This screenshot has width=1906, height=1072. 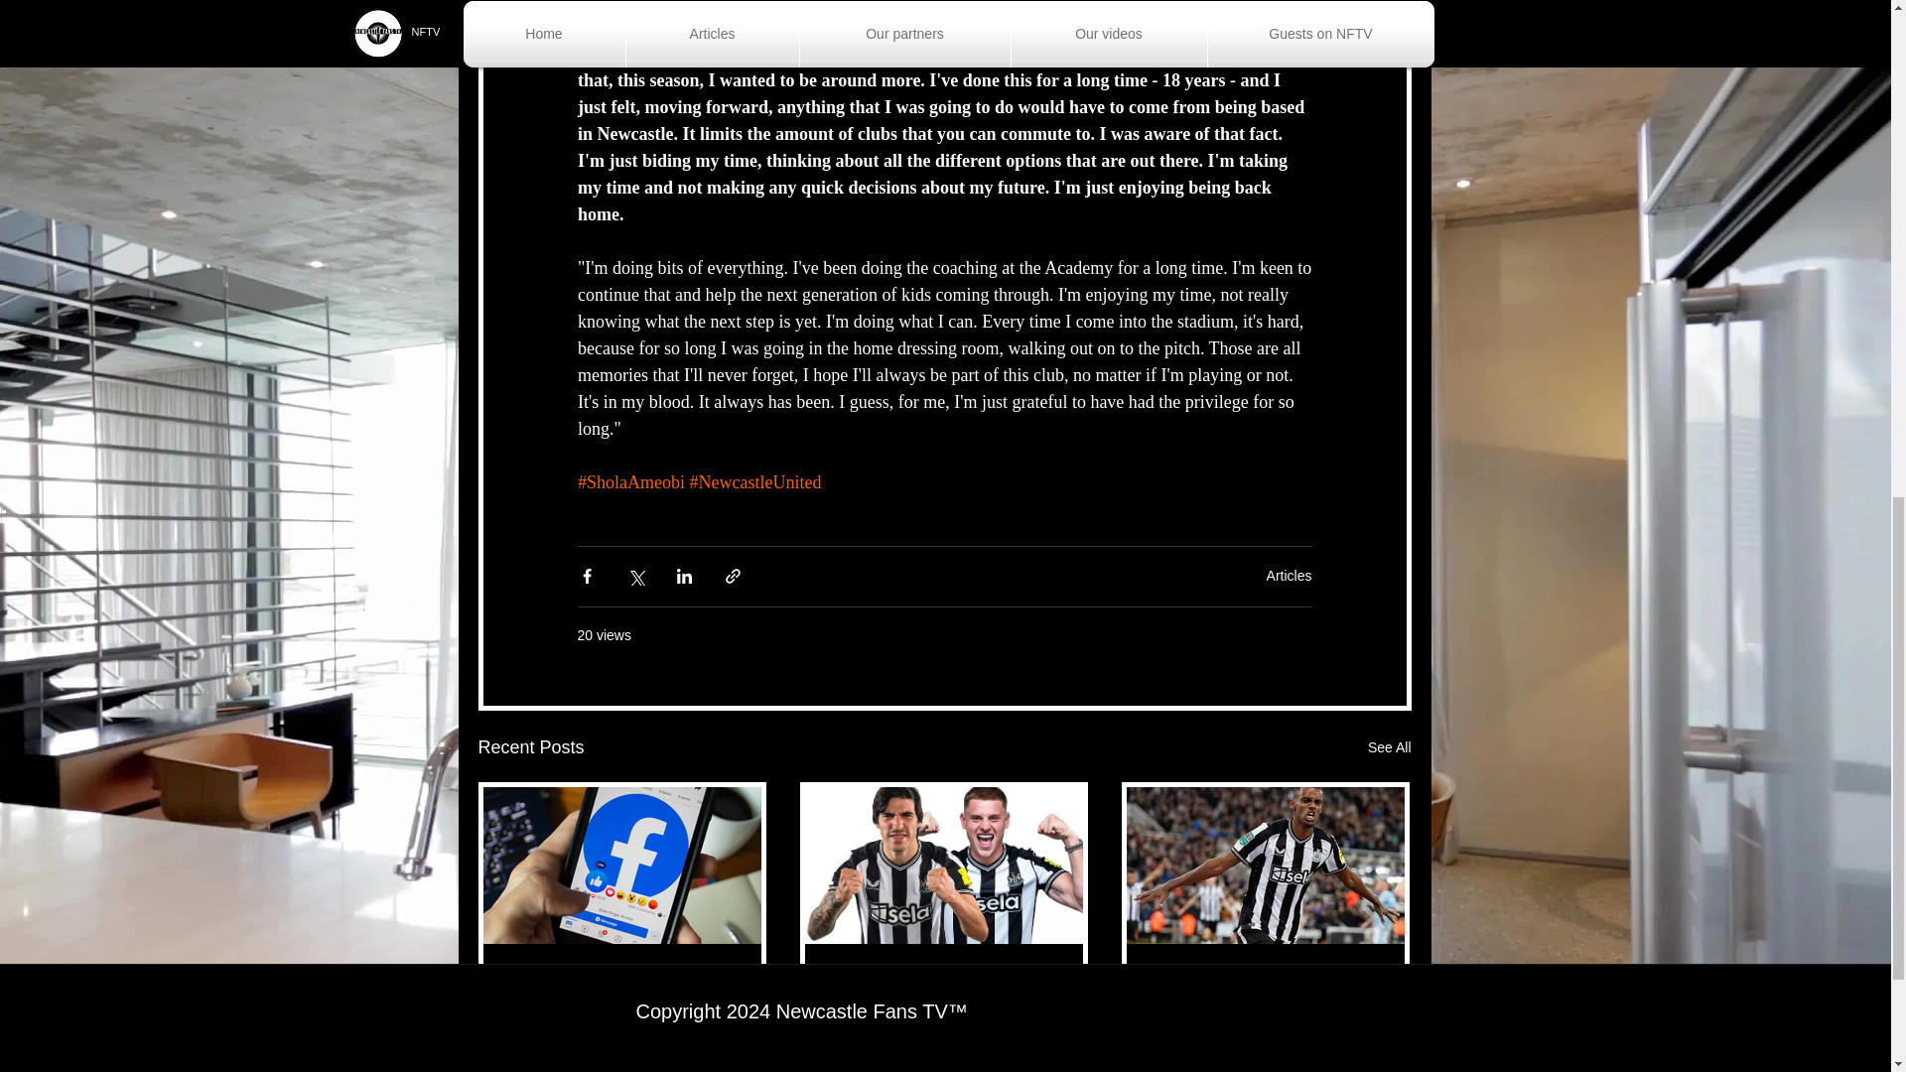 I want to click on See All, so click(x=1390, y=746).